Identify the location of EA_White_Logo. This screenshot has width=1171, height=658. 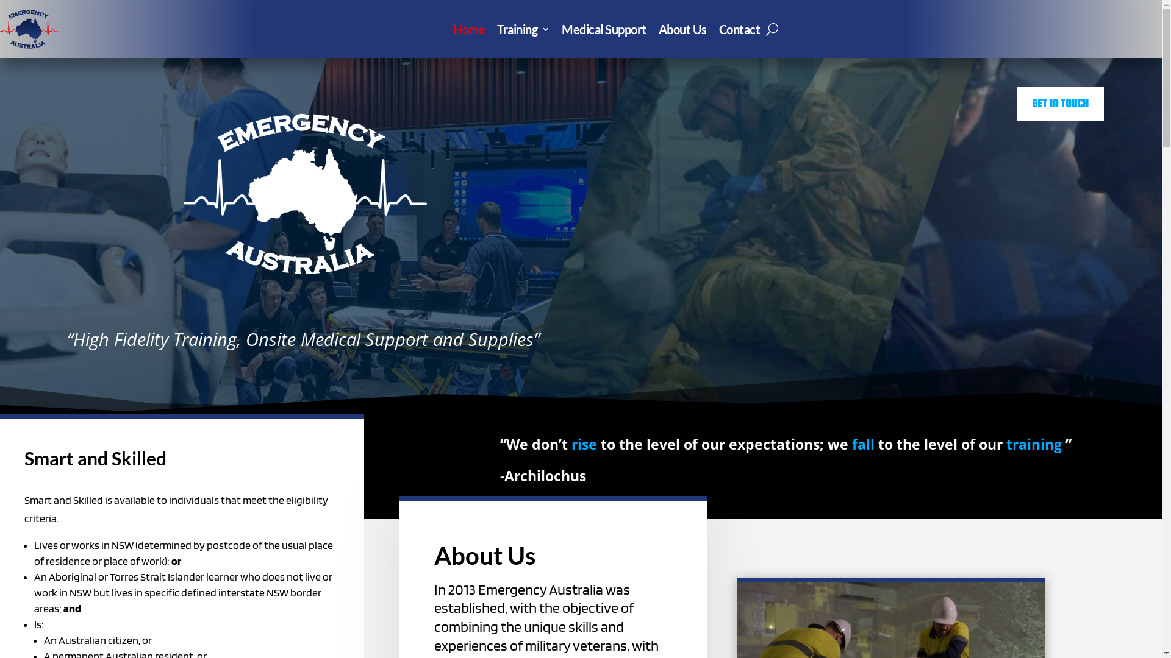
(306, 194).